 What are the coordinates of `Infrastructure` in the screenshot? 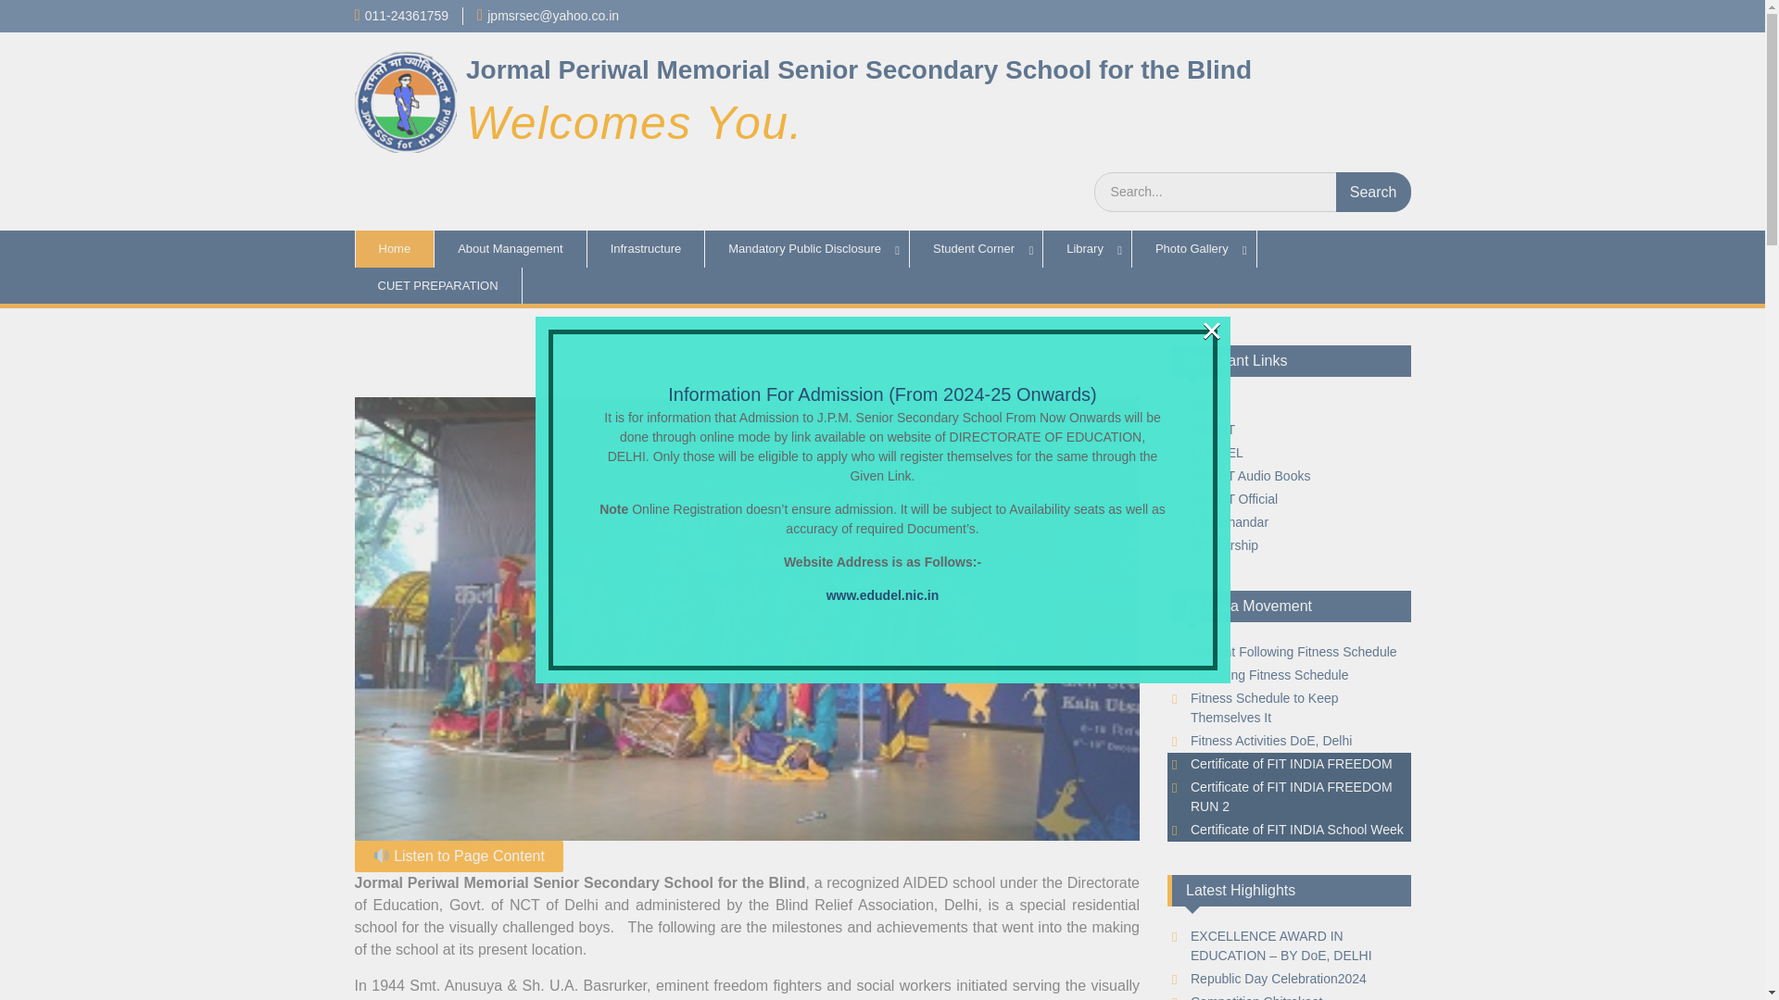 It's located at (647, 249).